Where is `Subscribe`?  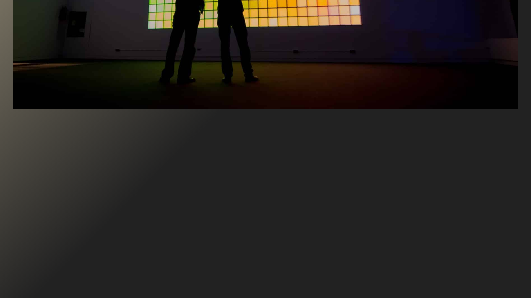
Subscribe is located at coordinates (308, 42).